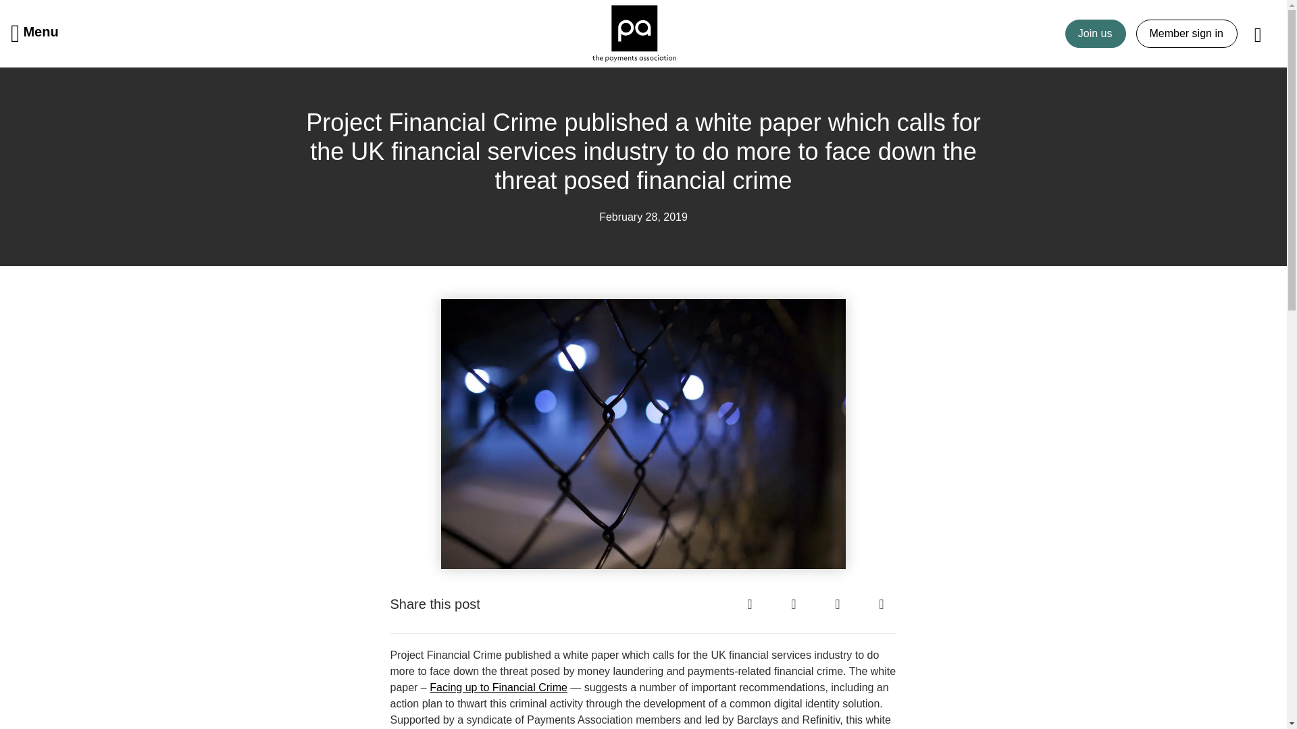  Describe the element at coordinates (499, 687) in the screenshot. I see `Facing up to Financial Crime` at that location.